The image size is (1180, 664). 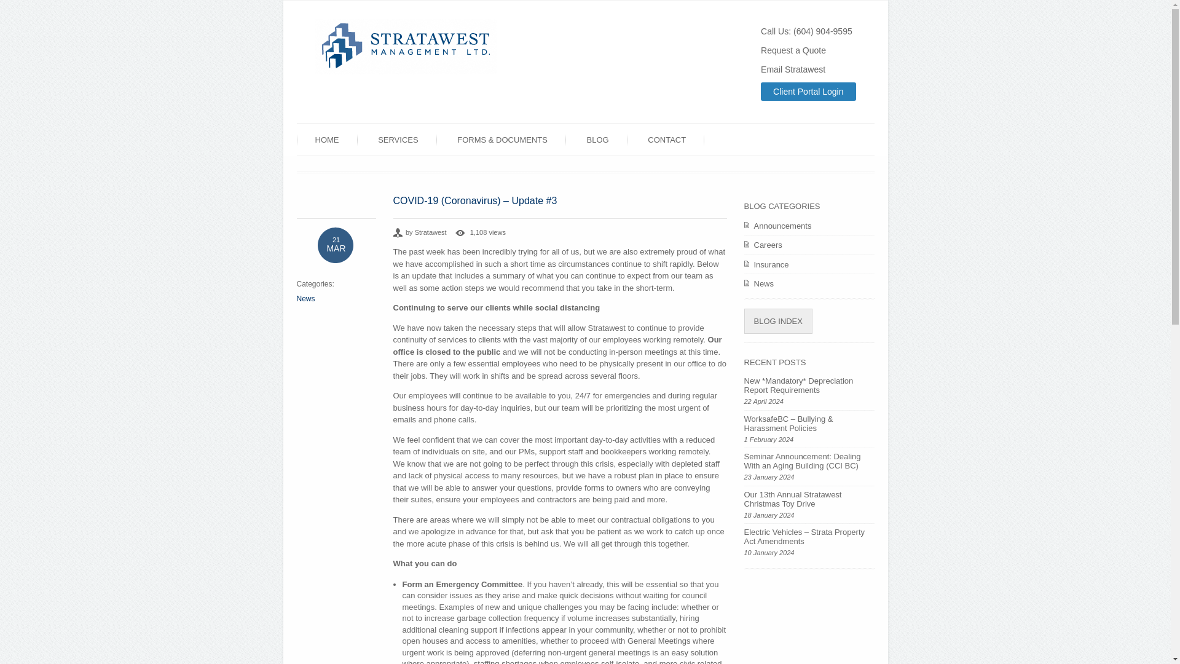 I want to click on BLOG, so click(x=598, y=140).